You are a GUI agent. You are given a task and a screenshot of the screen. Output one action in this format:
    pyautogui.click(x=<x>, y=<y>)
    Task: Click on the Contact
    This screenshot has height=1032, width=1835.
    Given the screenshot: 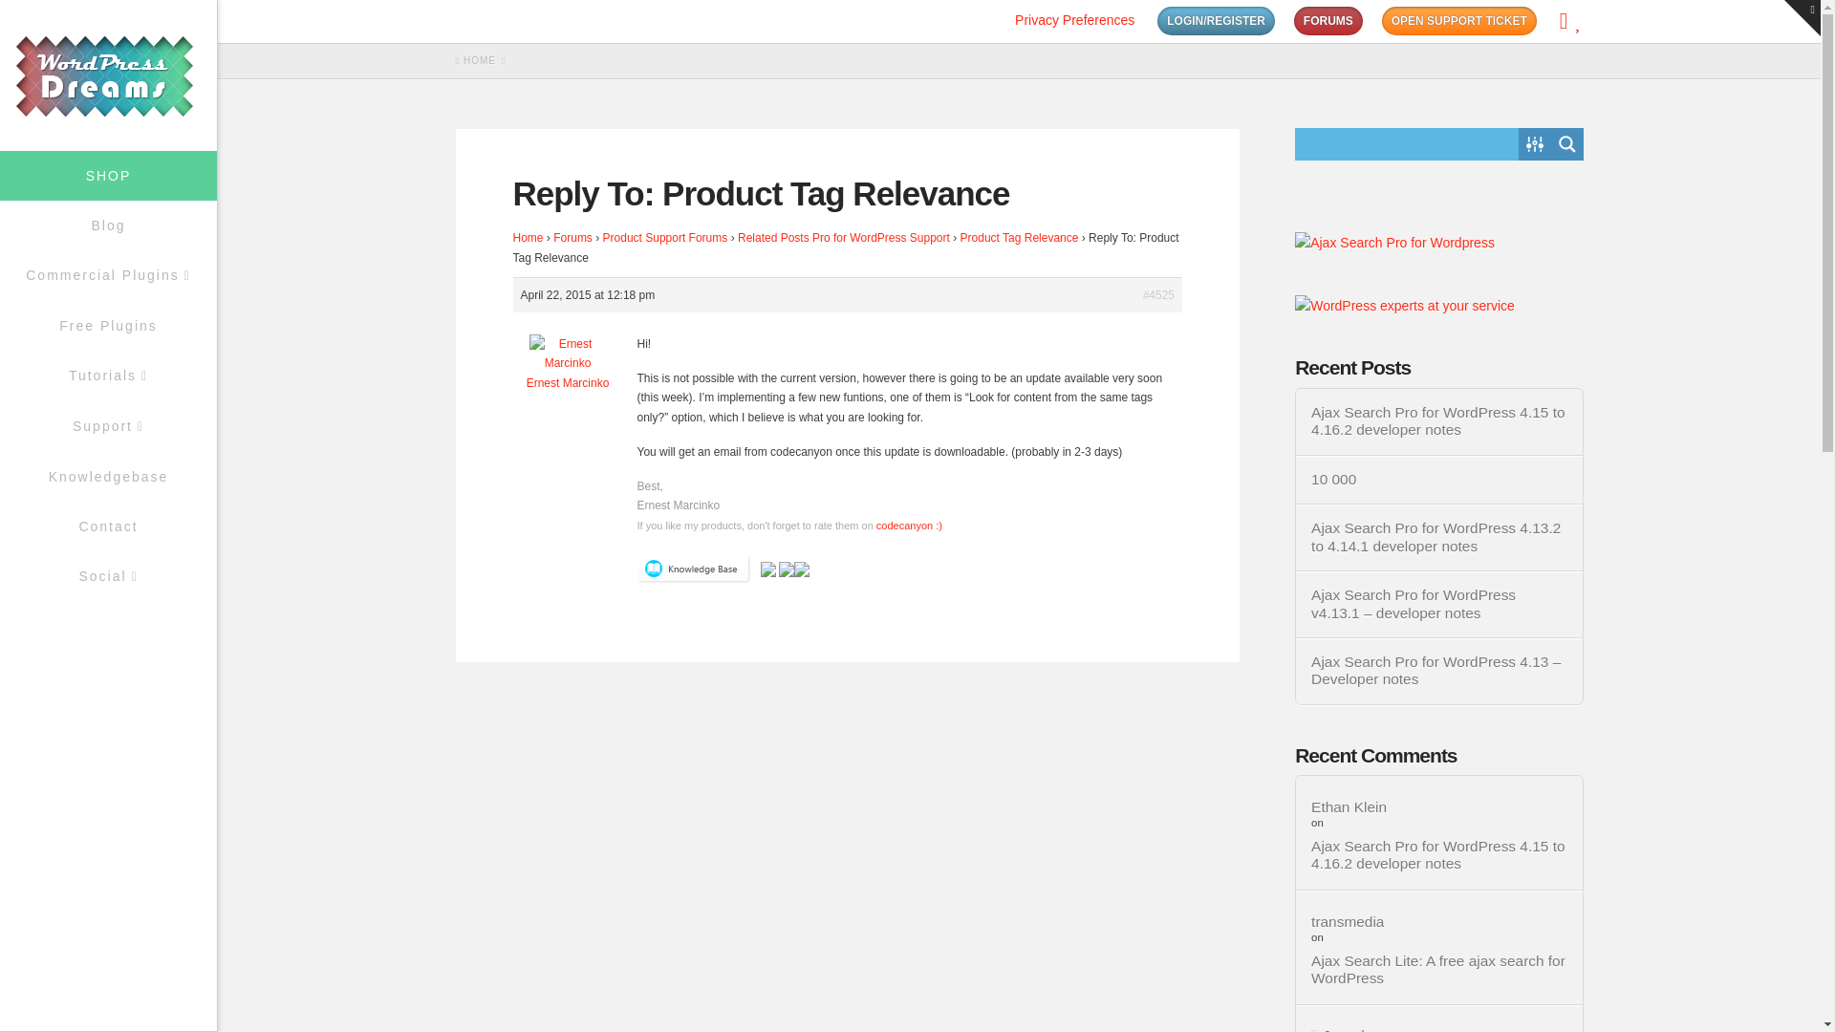 What is the action you would take?
    pyautogui.click(x=108, y=526)
    